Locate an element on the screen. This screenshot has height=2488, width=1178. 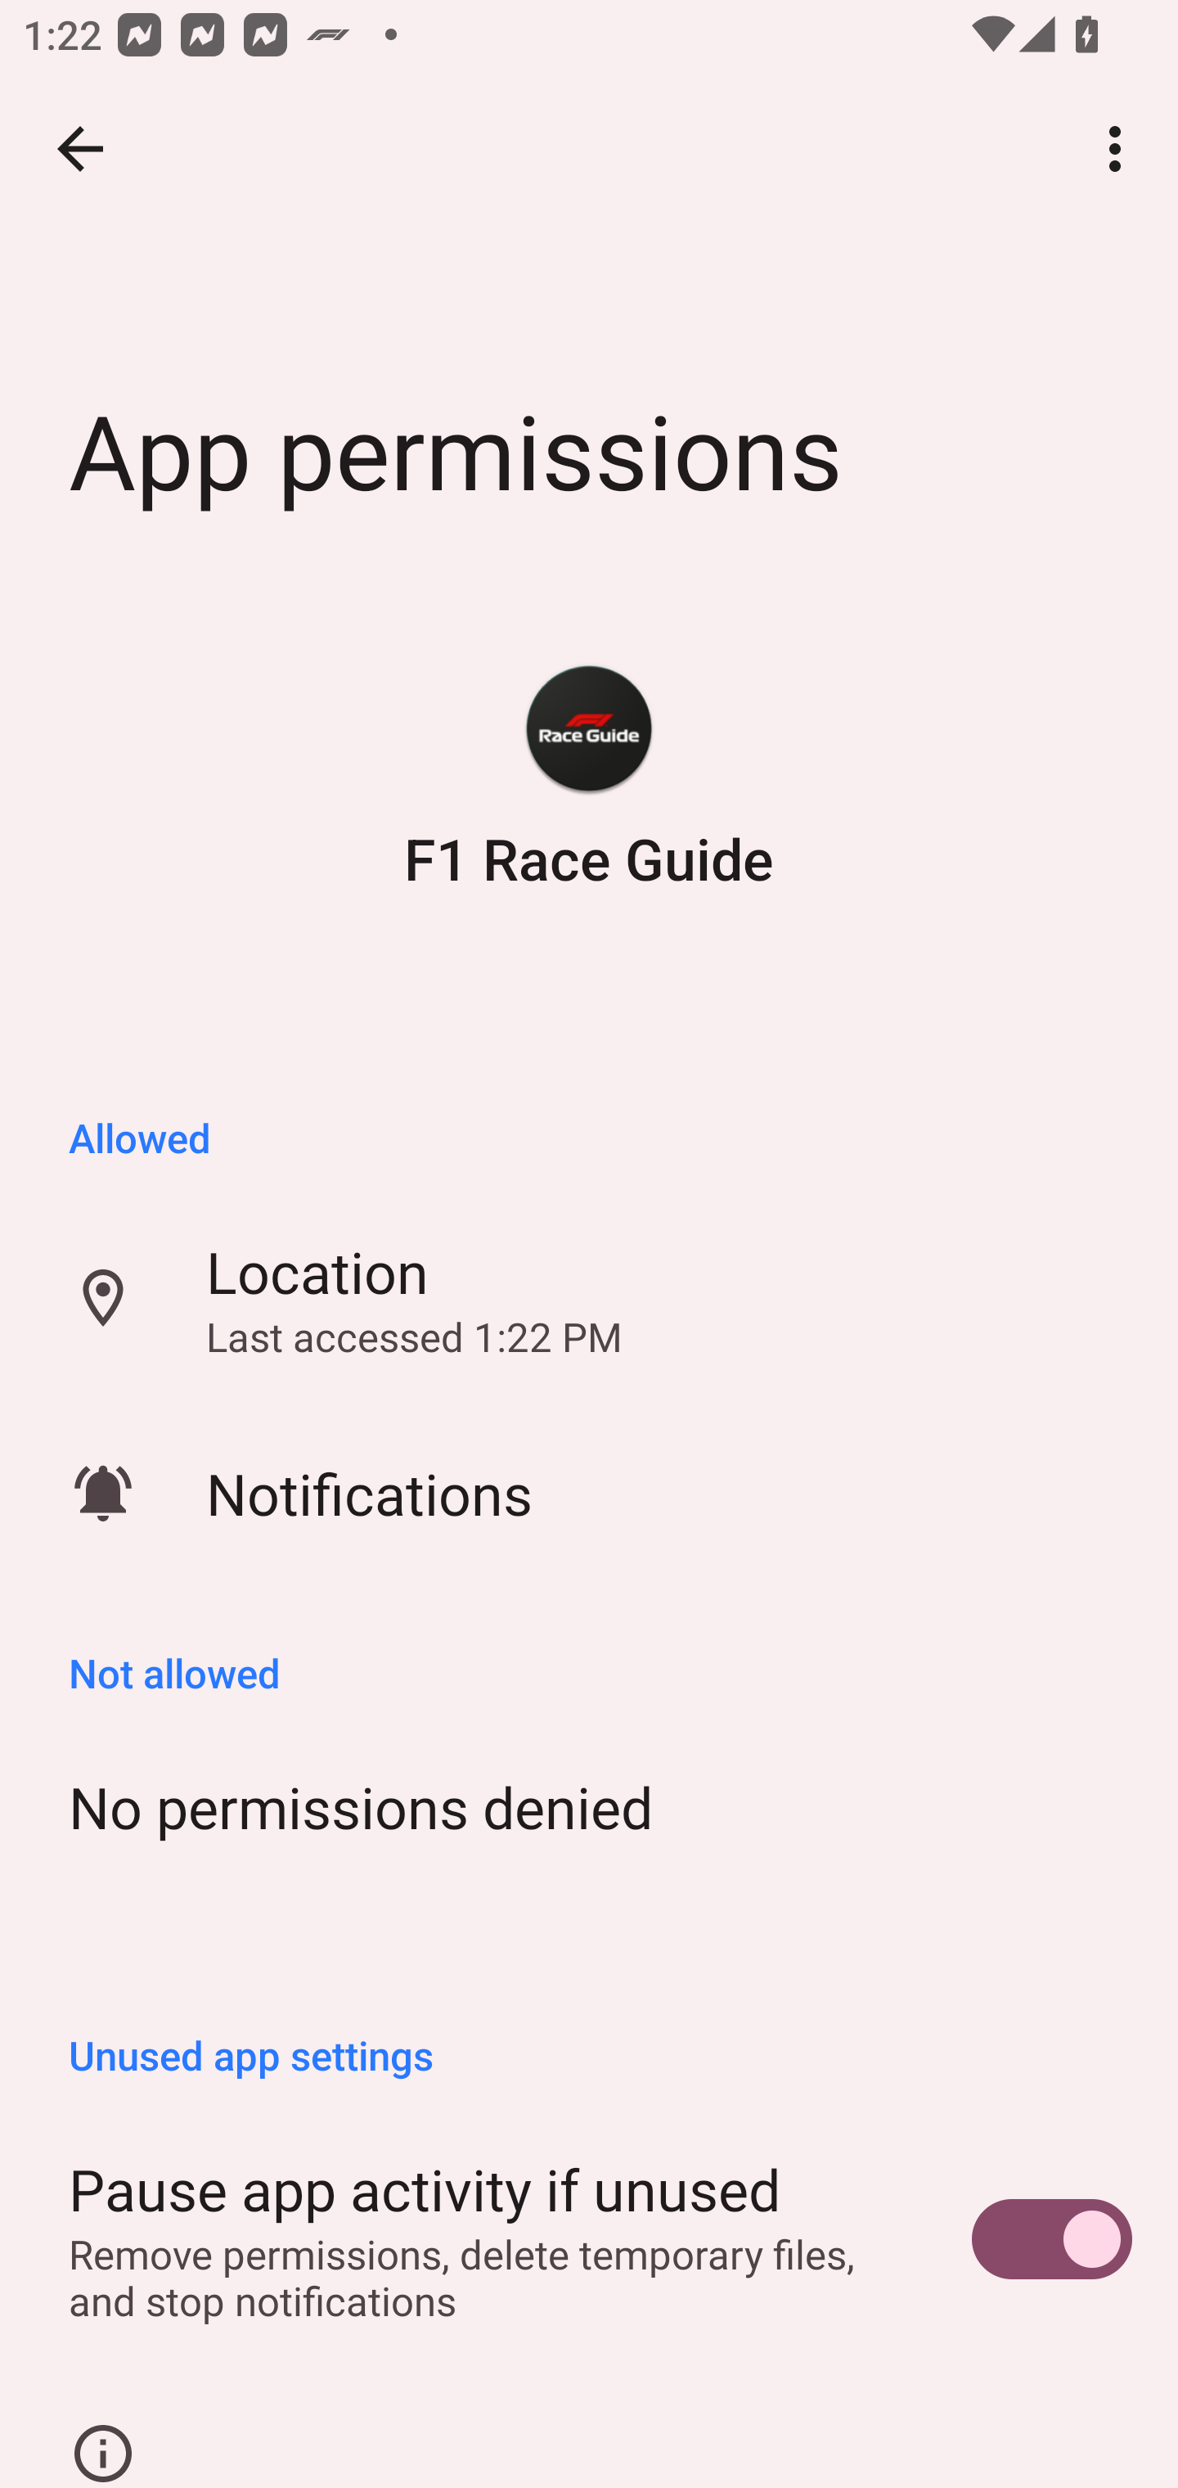
Back is located at coordinates (80, 149).